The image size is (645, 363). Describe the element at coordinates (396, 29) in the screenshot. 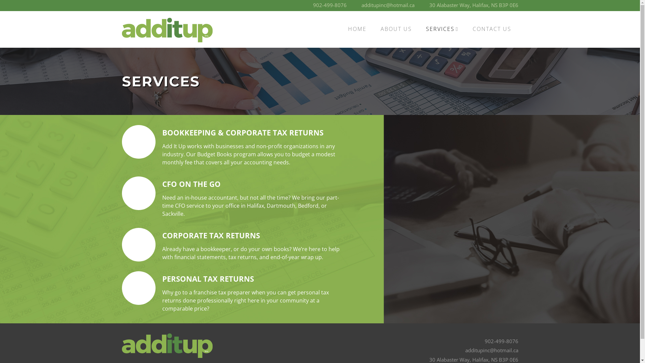

I see `ABOUT US` at that location.